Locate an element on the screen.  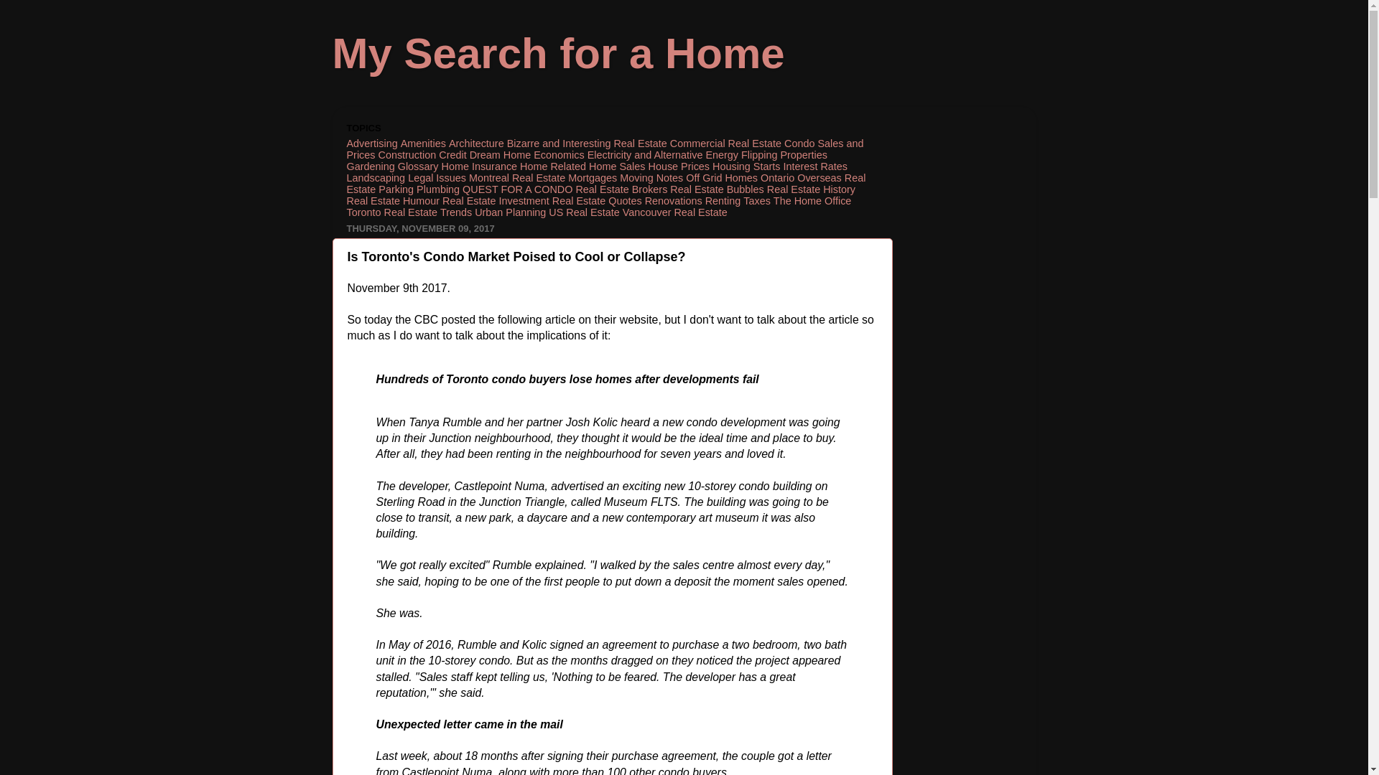
Plumbing is located at coordinates (437, 189).